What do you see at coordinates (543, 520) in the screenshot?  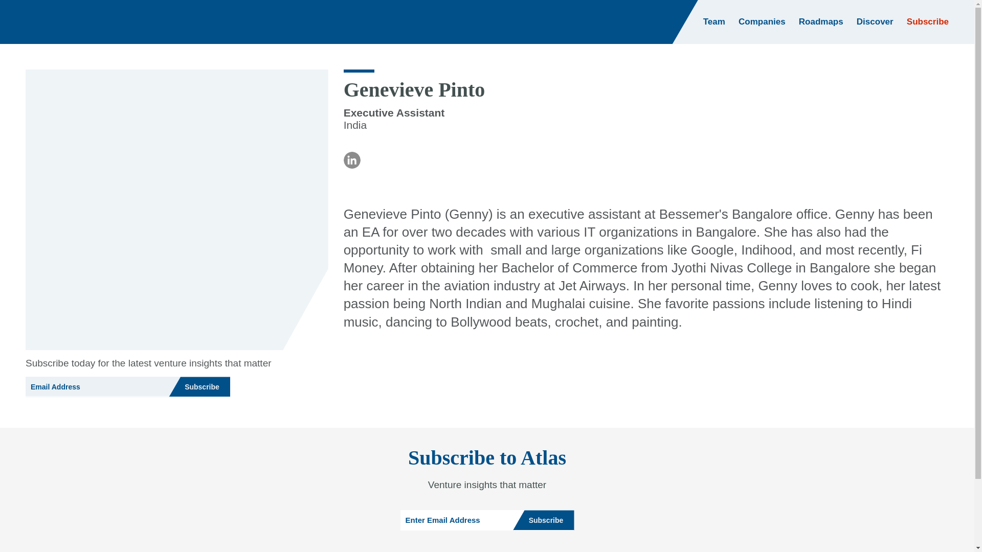 I see `Subscribe` at bounding box center [543, 520].